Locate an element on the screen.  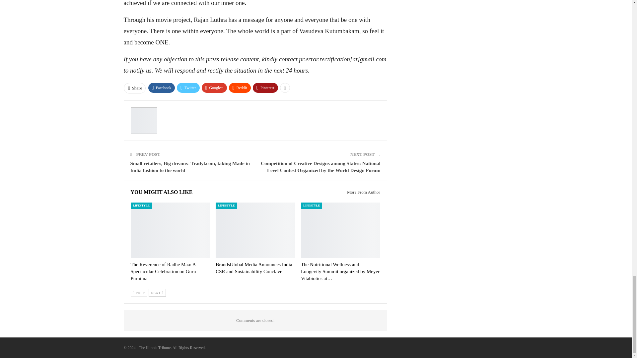
LIFESTYLE is located at coordinates (141, 206).